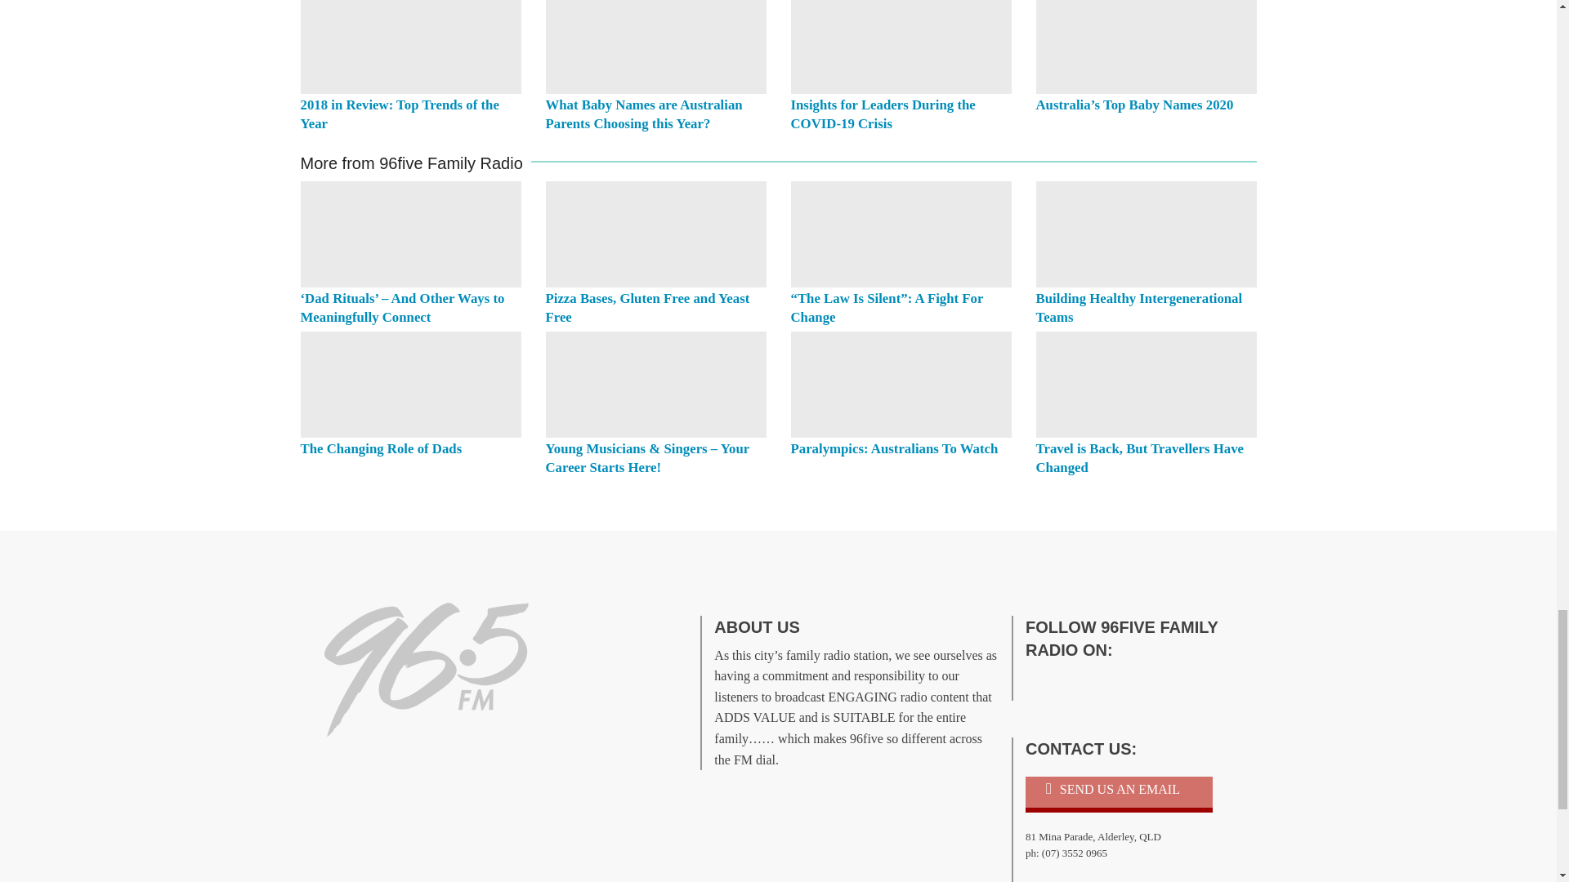 The height and width of the screenshot is (882, 1569). I want to click on 2018 in Review: Top Trends of the Year, so click(400, 114).